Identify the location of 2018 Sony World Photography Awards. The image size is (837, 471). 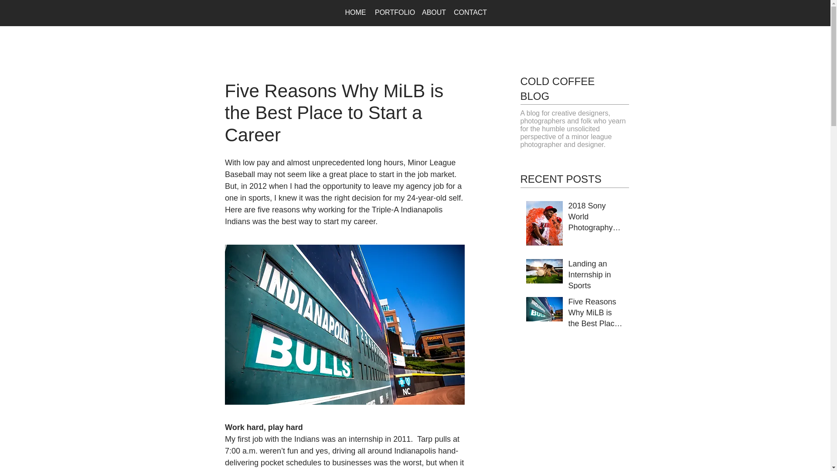
(595, 219).